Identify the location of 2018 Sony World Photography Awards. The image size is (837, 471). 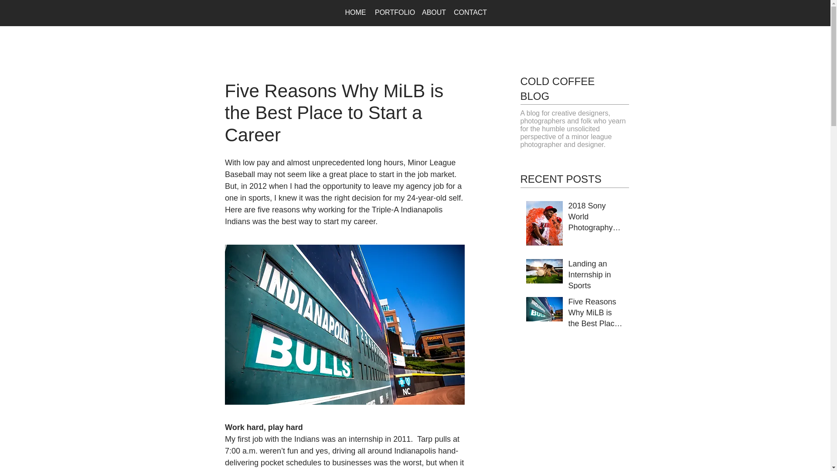
(595, 219).